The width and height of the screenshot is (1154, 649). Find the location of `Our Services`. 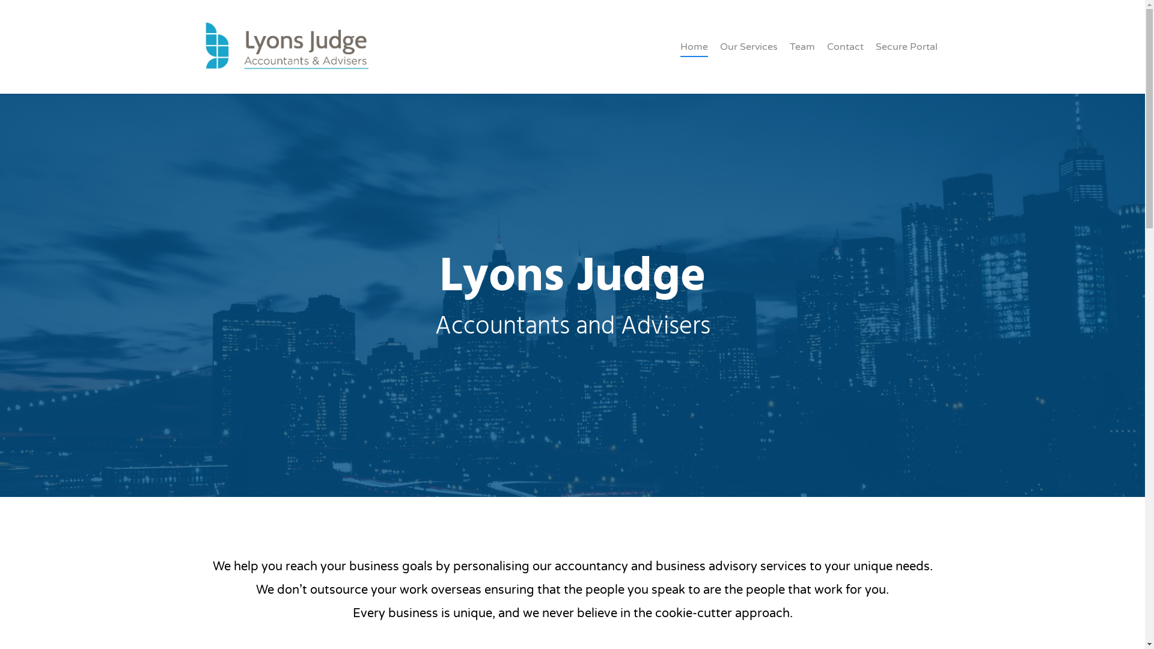

Our Services is located at coordinates (749, 55).